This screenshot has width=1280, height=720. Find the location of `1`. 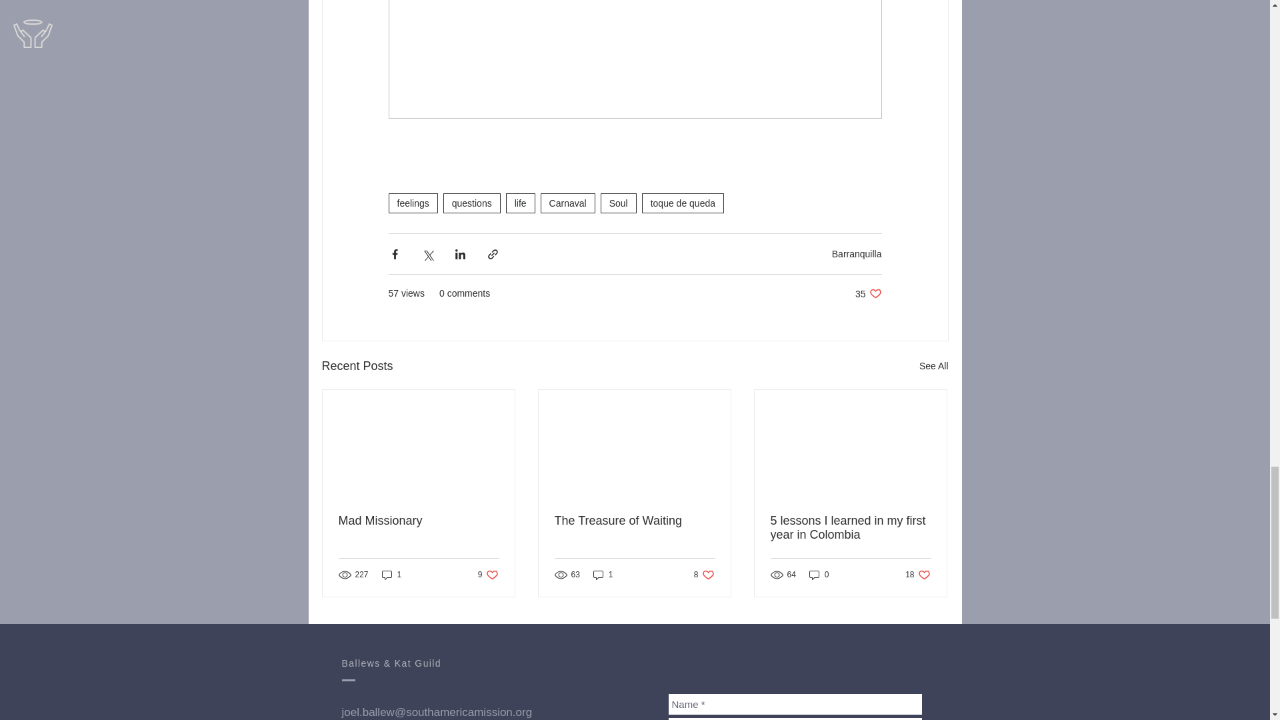

1 is located at coordinates (488, 575).